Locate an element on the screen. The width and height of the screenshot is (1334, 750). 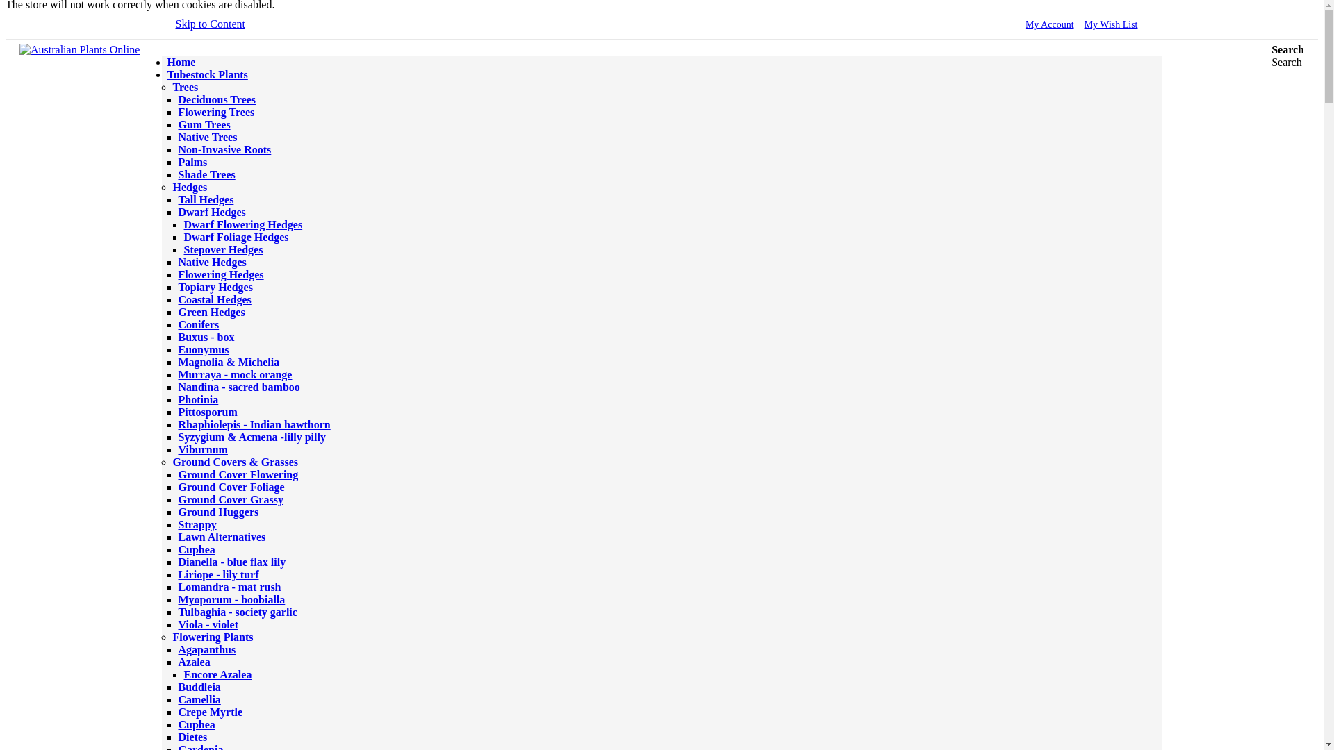
Dwarf Foliage Hedges  is located at coordinates (236, 236).